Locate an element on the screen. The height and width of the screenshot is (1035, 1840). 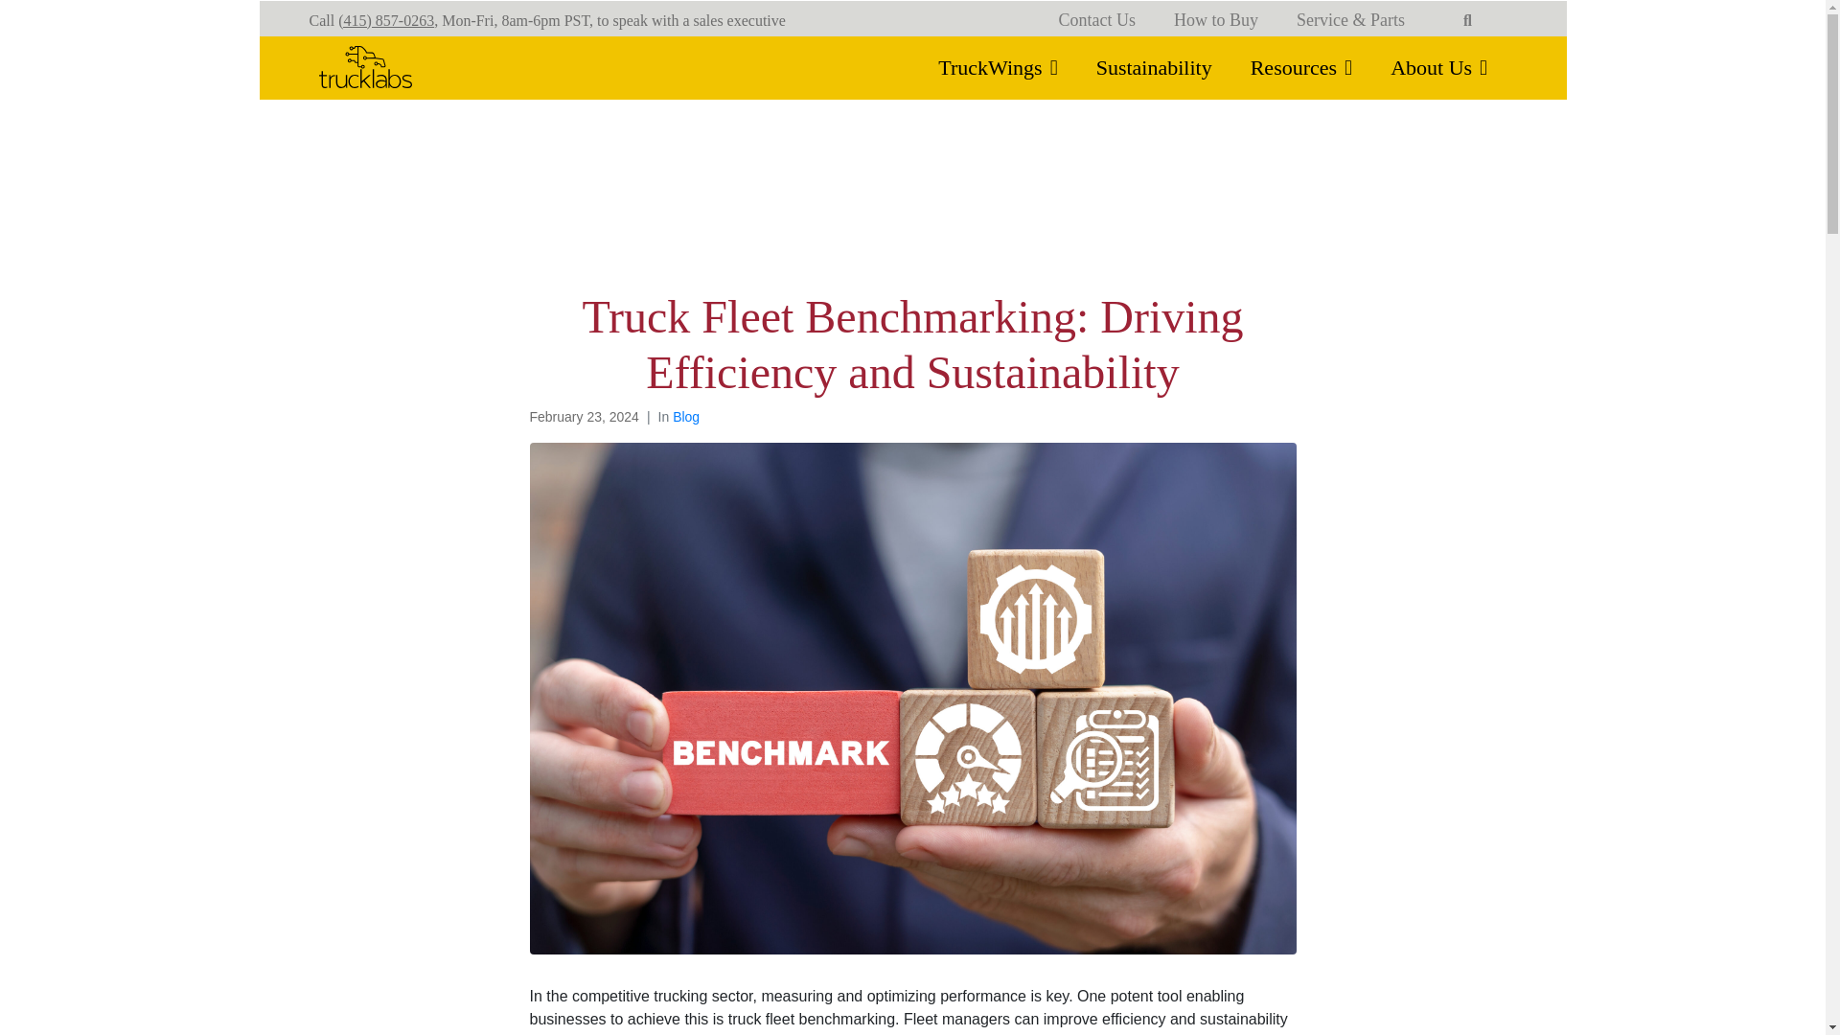
Contact Us is located at coordinates (1096, 21).